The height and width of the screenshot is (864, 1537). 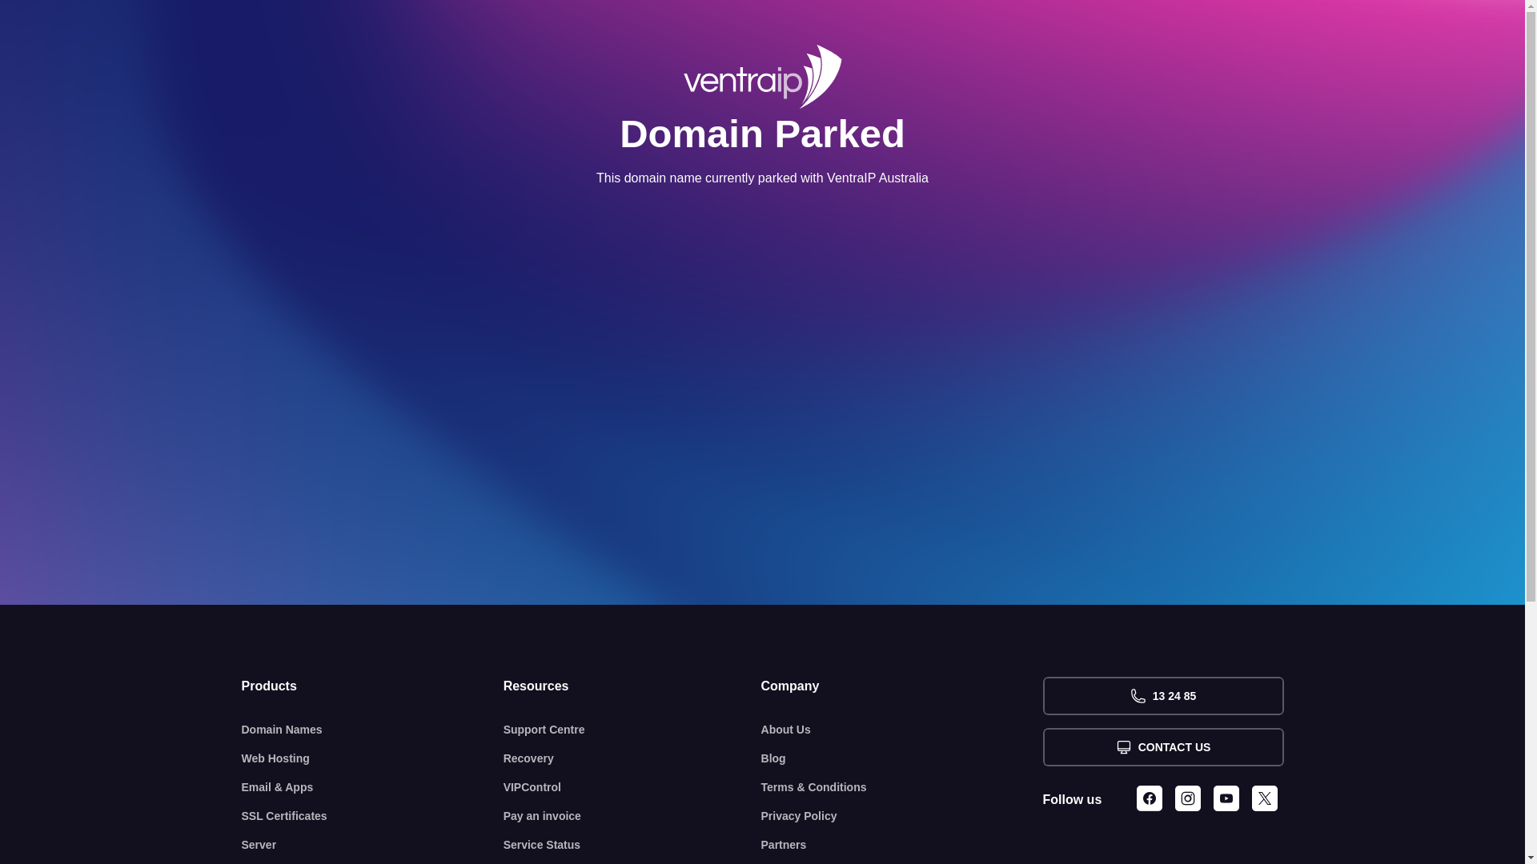 I want to click on Email & Apps, so click(x=373, y=787).